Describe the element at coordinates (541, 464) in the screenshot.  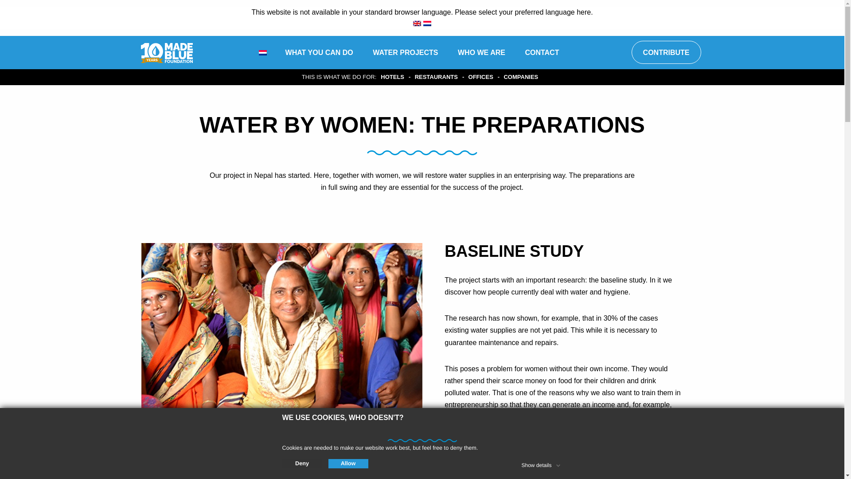
I see `Show details` at that location.